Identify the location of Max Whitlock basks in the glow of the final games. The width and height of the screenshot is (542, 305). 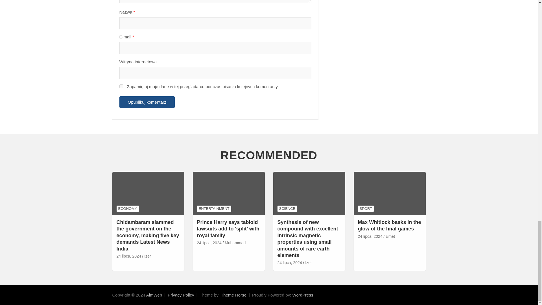
(370, 237).